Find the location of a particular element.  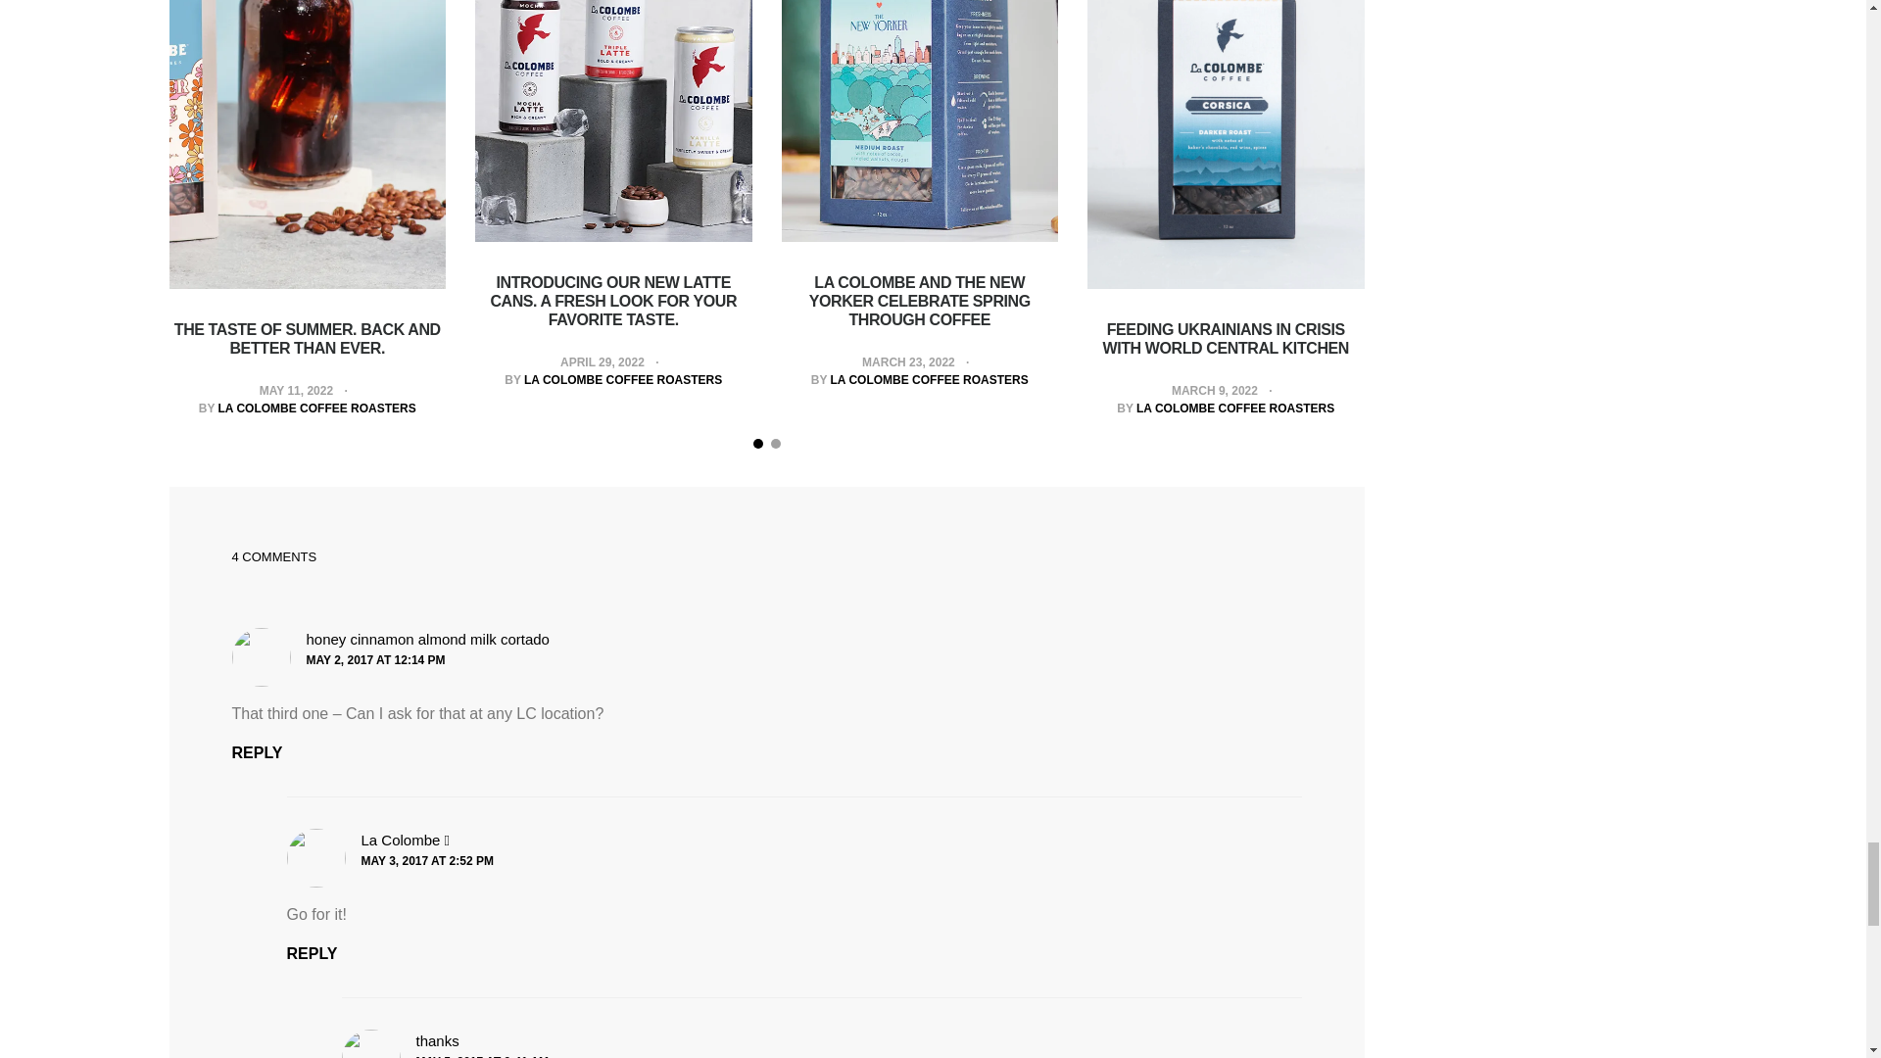

Posts by La Colombe Coffee Roasters is located at coordinates (1234, 409).